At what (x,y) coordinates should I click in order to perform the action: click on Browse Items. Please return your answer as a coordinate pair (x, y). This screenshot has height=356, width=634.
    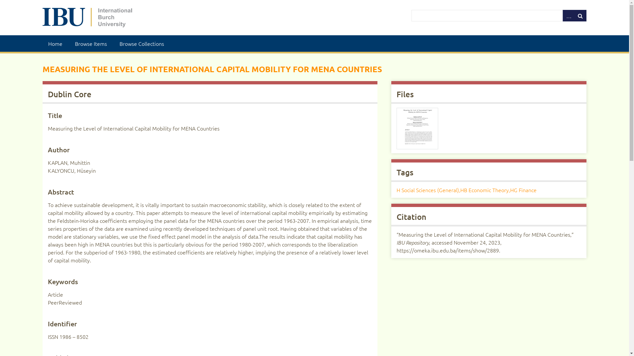
    Looking at the image, I should click on (91, 44).